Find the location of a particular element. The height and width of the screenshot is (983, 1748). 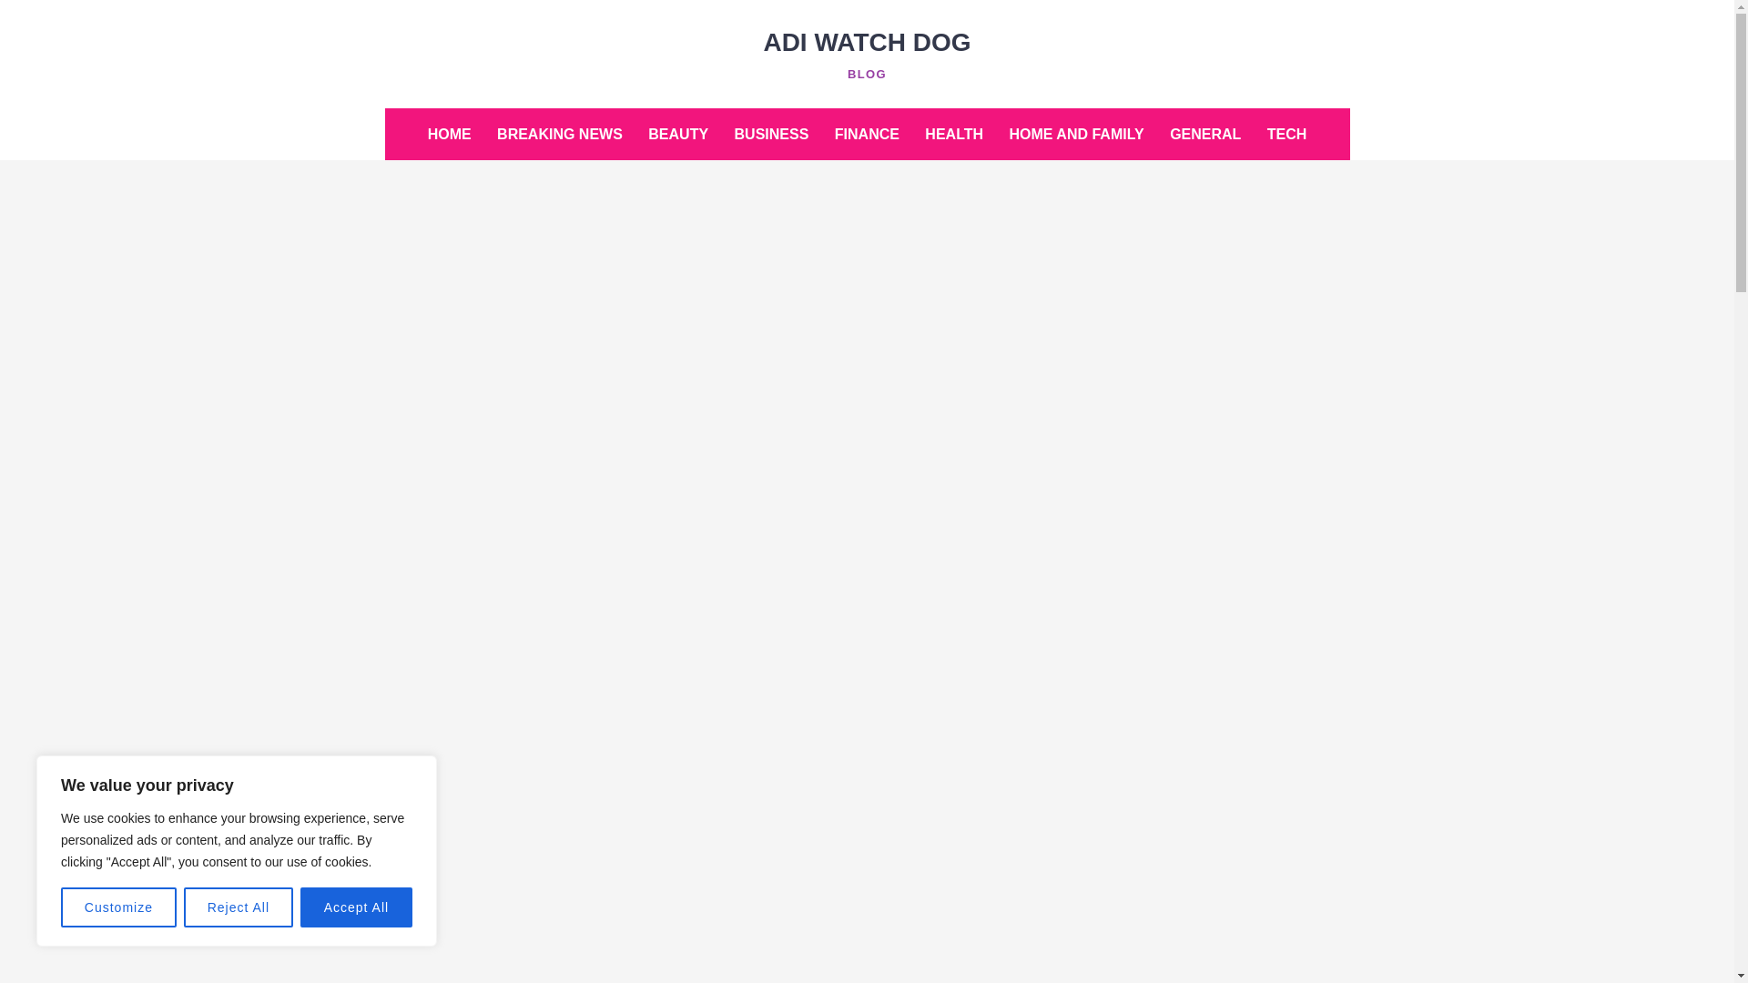

GENERAL is located at coordinates (1204, 134).